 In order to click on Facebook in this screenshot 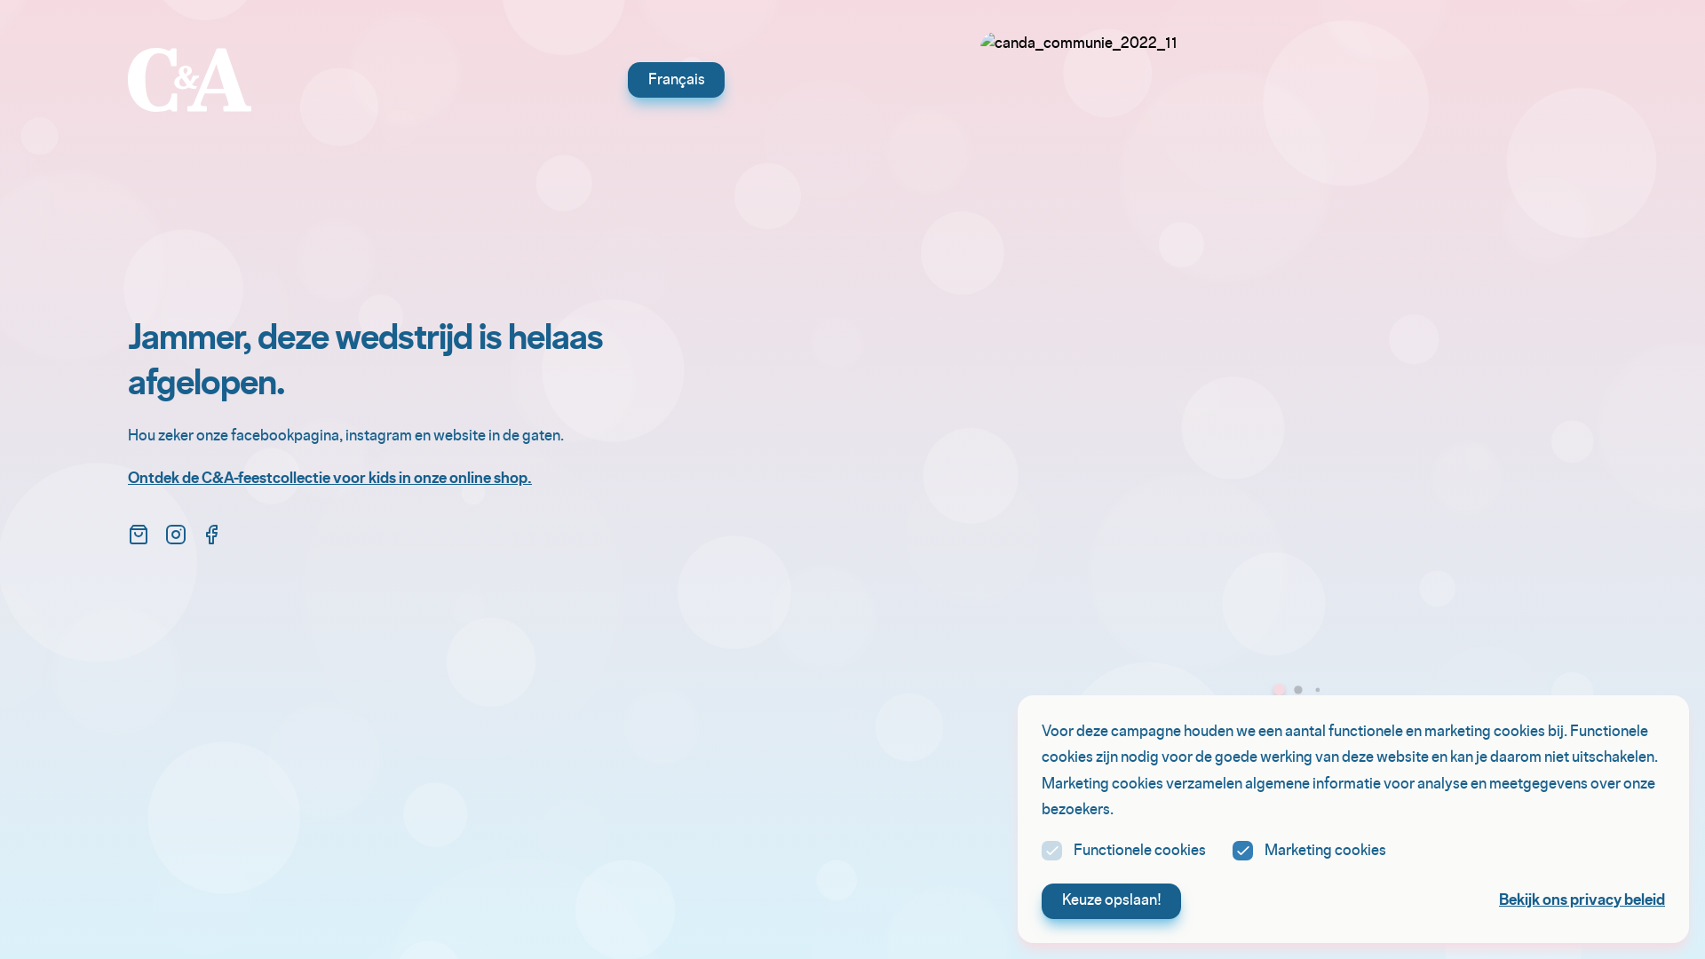, I will do `click(211, 535)`.